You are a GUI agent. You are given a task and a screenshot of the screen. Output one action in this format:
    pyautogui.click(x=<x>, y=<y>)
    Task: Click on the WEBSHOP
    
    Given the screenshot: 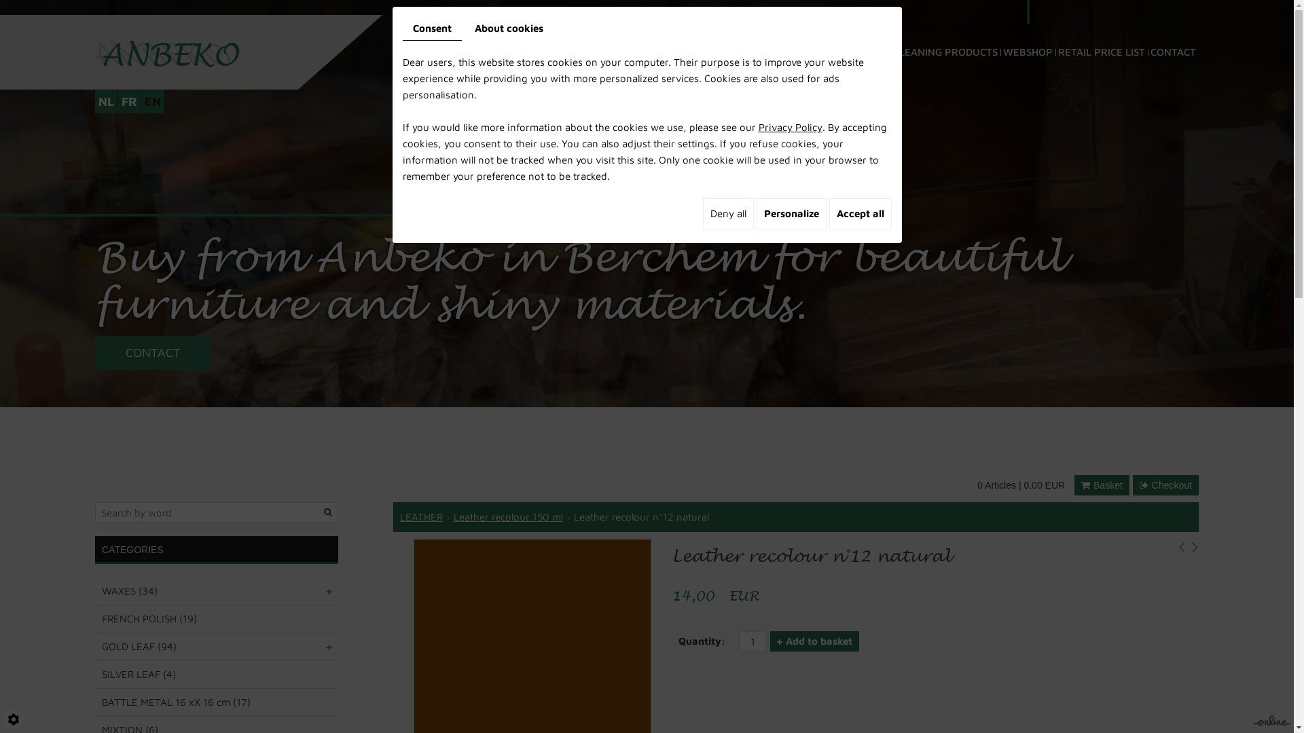 What is the action you would take?
    pyautogui.click(x=1028, y=34)
    